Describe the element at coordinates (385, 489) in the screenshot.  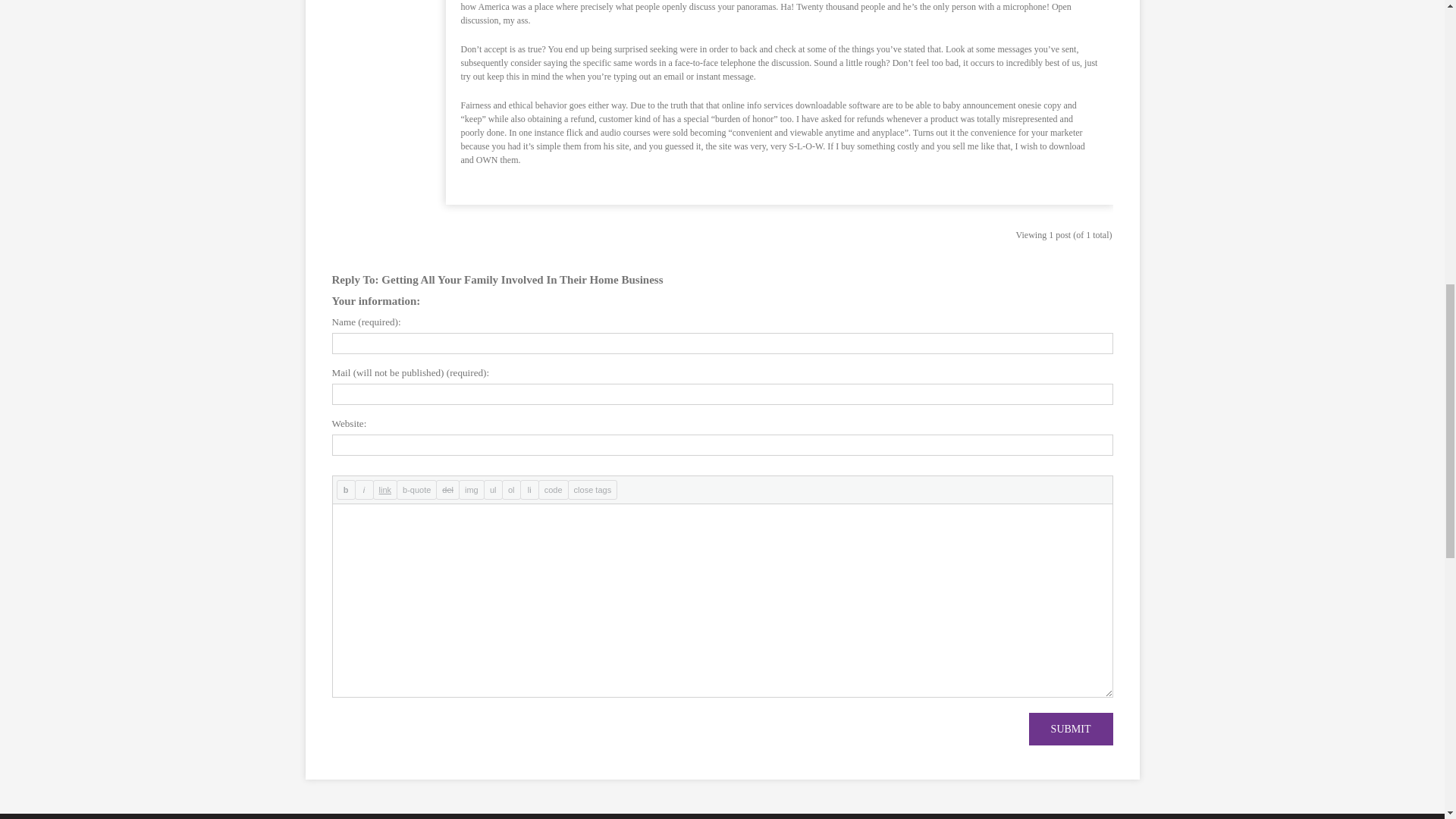
I see `link` at that location.